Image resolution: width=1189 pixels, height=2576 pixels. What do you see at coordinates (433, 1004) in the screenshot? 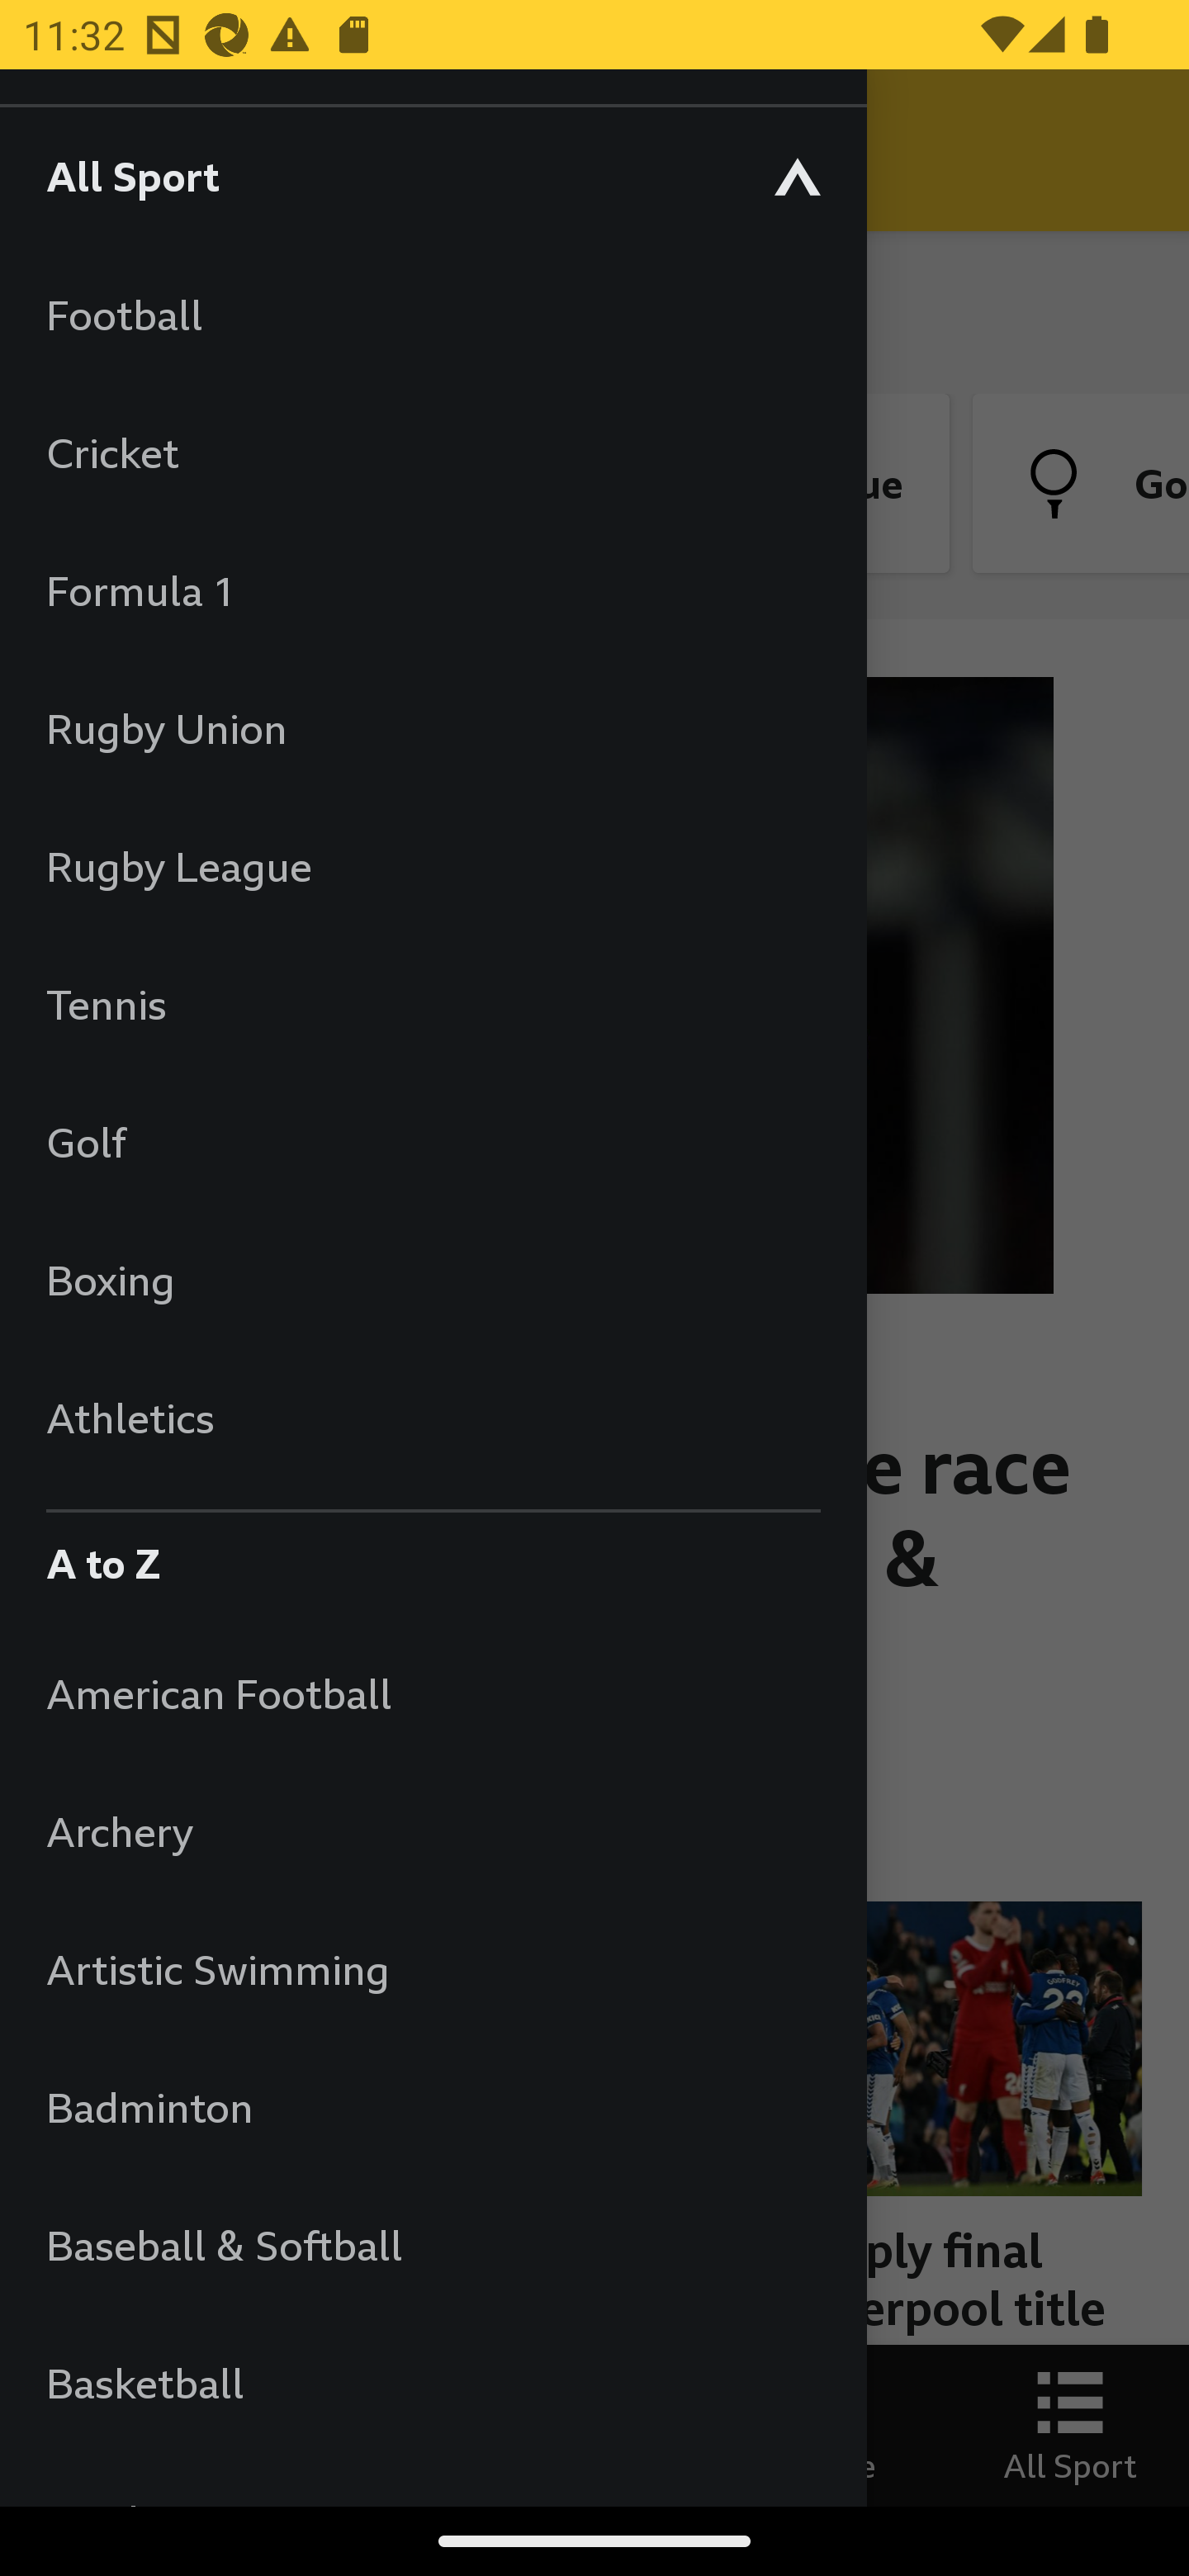
I see `Tennis` at bounding box center [433, 1004].